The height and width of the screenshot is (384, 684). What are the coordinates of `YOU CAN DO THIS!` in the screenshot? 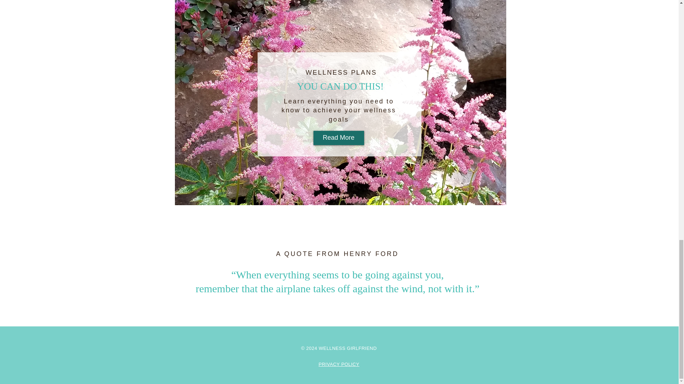 It's located at (341, 86).